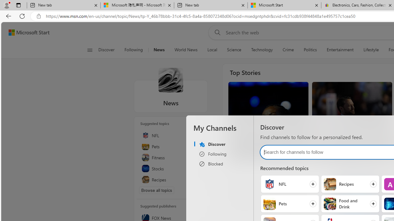  What do you see at coordinates (39, 16) in the screenshot?
I see `View site information` at bounding box center [39, 16].